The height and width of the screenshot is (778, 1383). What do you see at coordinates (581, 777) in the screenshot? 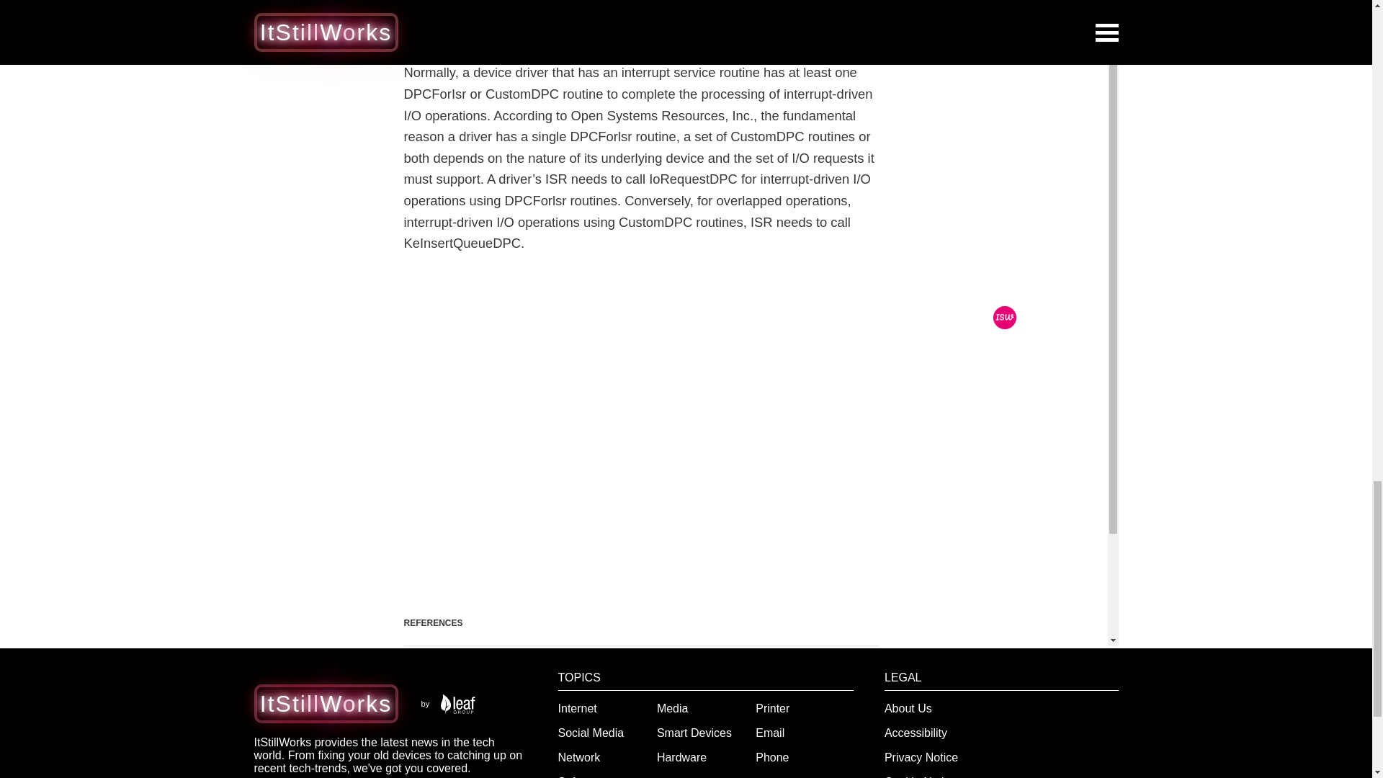
I see `Software` at bounding box center [581, 777].